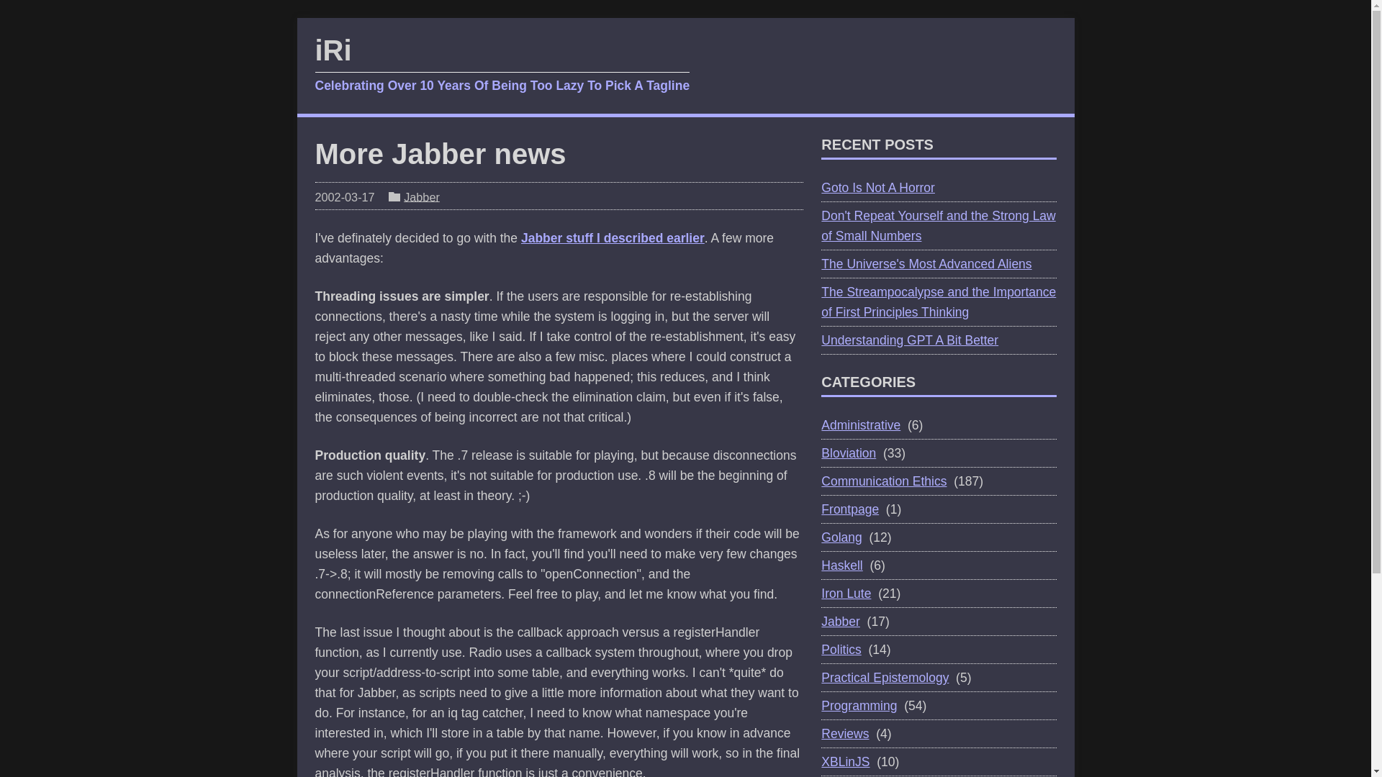 Image resolution: width=1382 pixels, height=777 pixels. What do you see at coordinates (845, 593) in the screenshot?
I see `Iron Lute` at bounding box center [845, 593].